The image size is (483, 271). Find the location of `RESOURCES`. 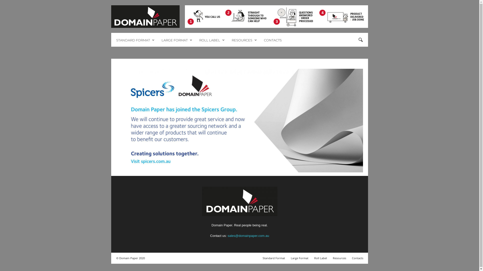

RESOURCES is located at coordinates (244, 40).